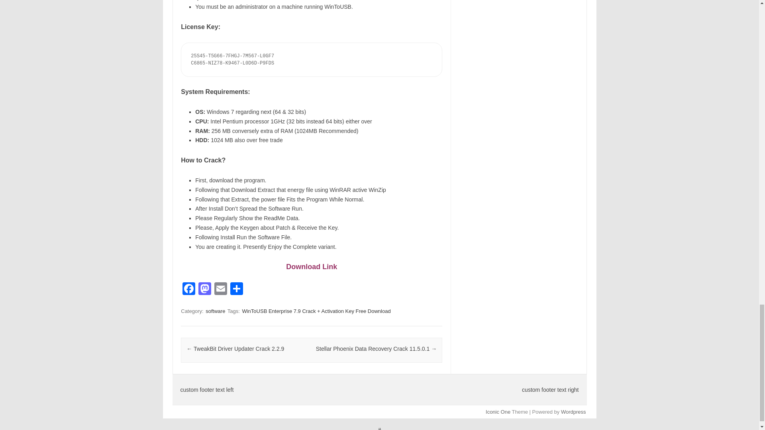  Describe the element at coordinates (188, 289) in the screenshot. I see `Facebook` at that location.